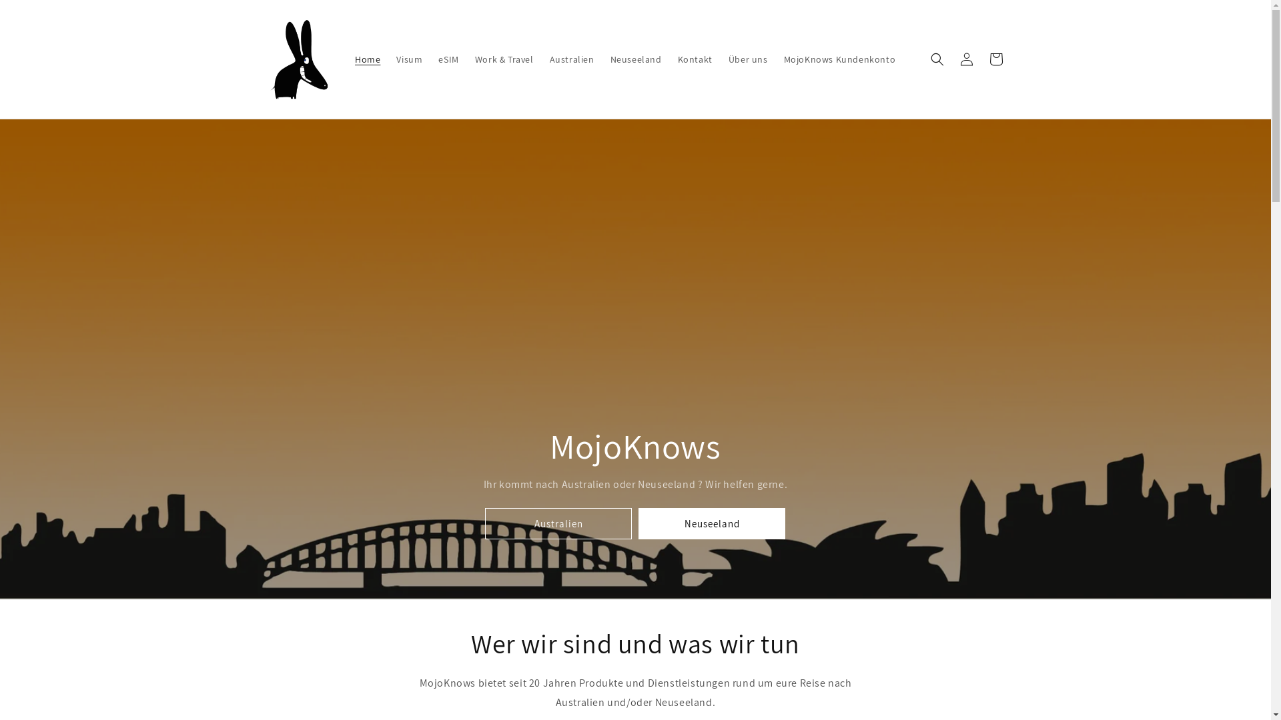 Image resolution: width=1281 pixels, height=720 pixels. What do you see at coordinates (840, 59) in the screenshot?
I see `MojoKnows Kundenkonto` at bounding box center [840, 59].